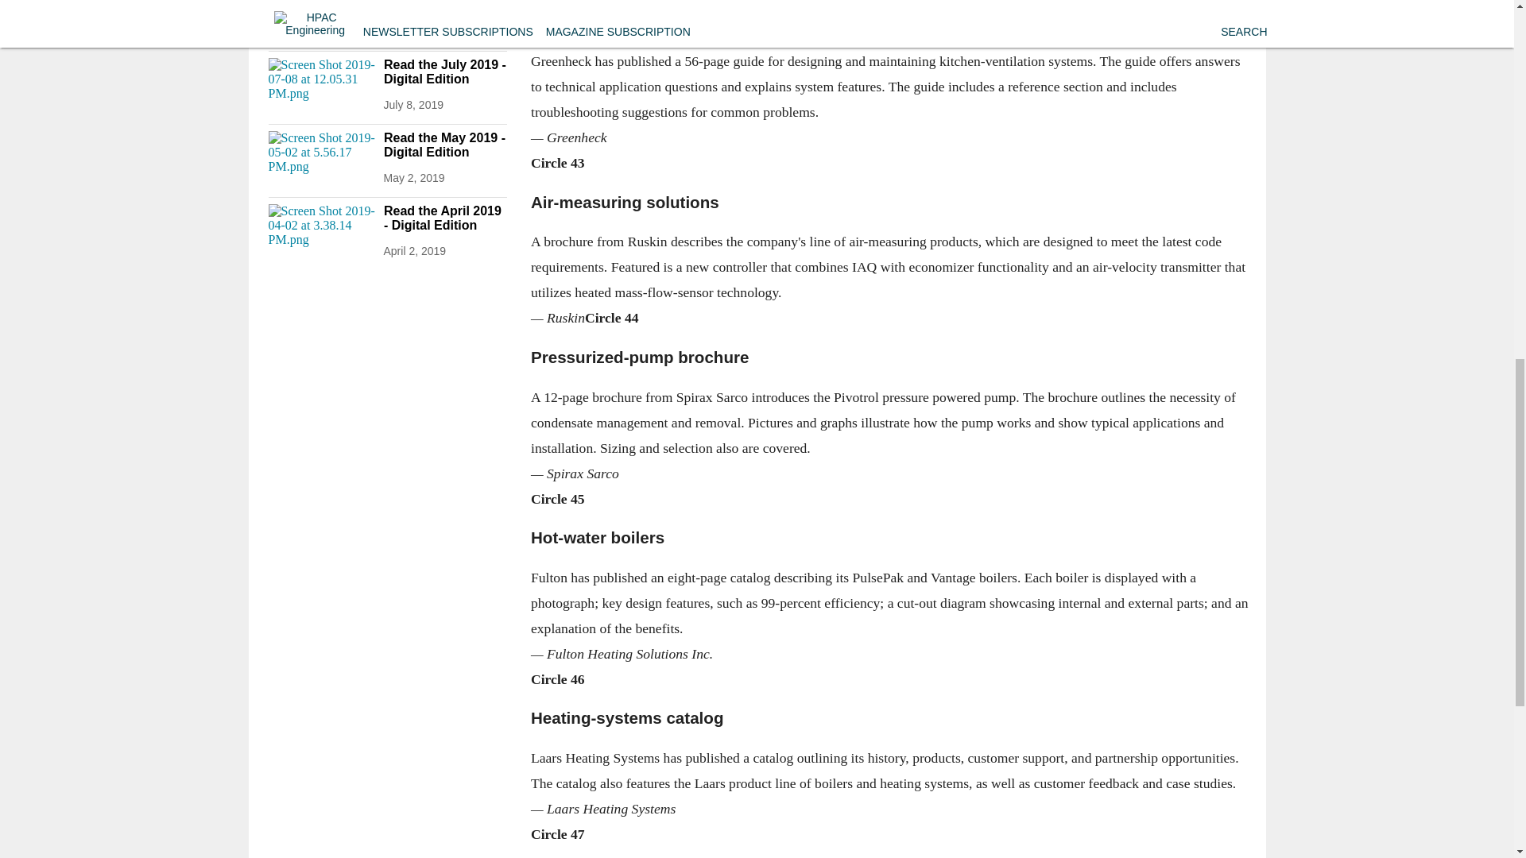  I want to click on Read the August 2019 - Digital Edition, so click(444, 10).